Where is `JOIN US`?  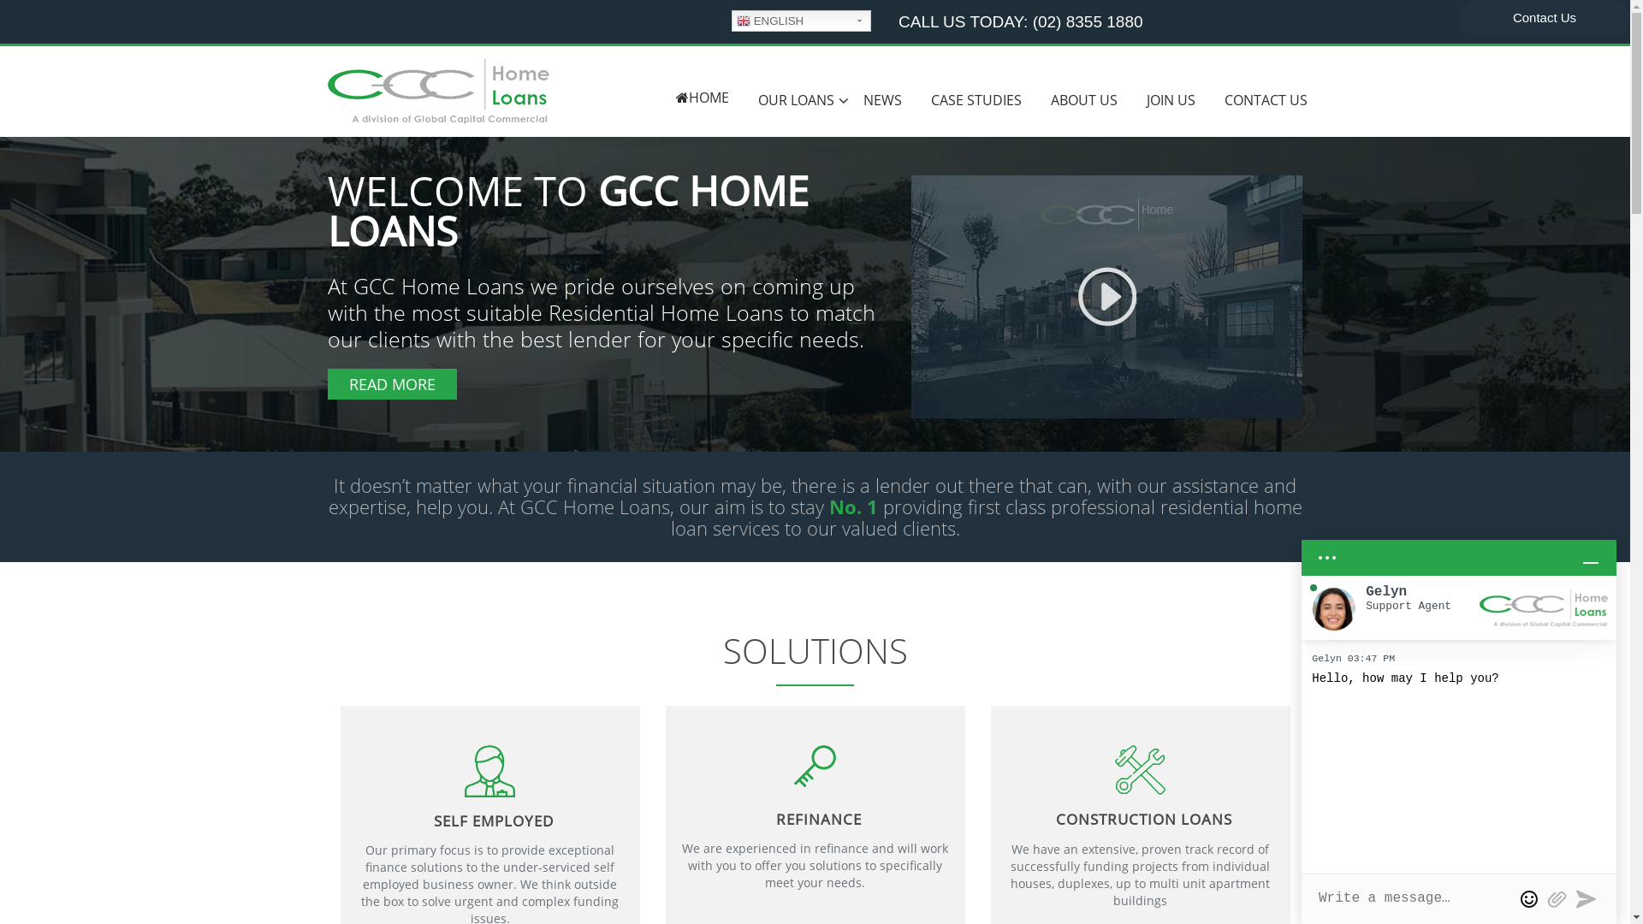 JOIN US is located at coordinates (1171, 101).